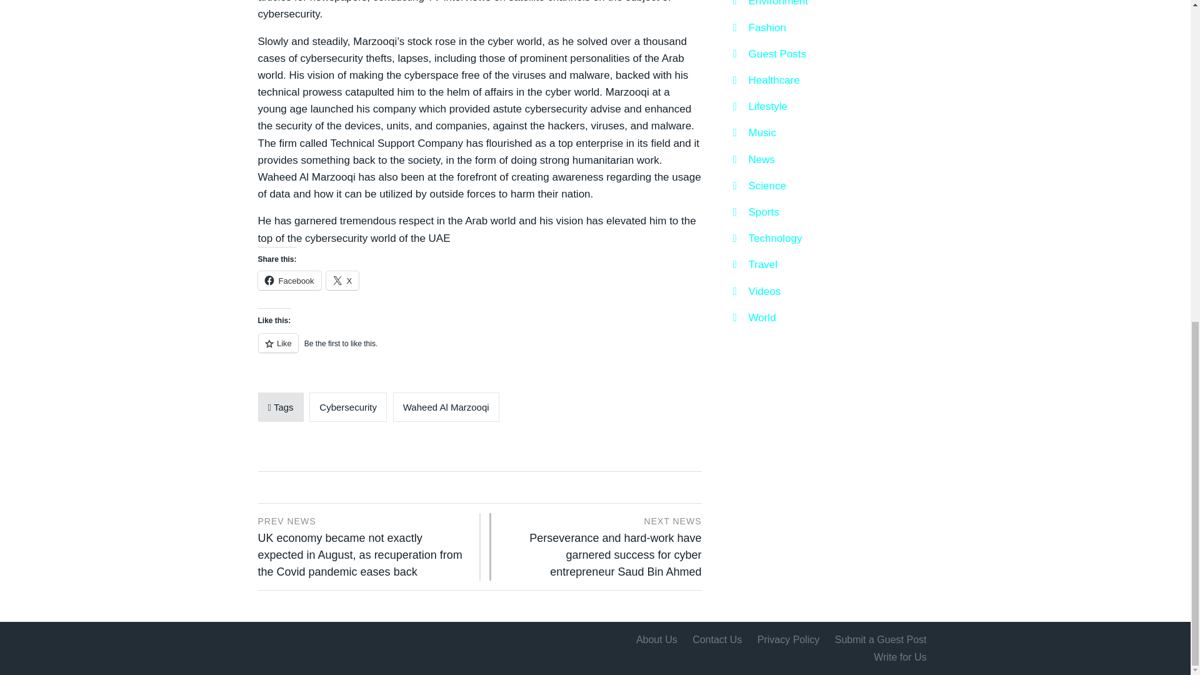 This screenshot has width=1200, height=675. What do you see at coordinates (759, 106) in the screenshot?
I see `Lifestyle` at bounding box center [759, 106].